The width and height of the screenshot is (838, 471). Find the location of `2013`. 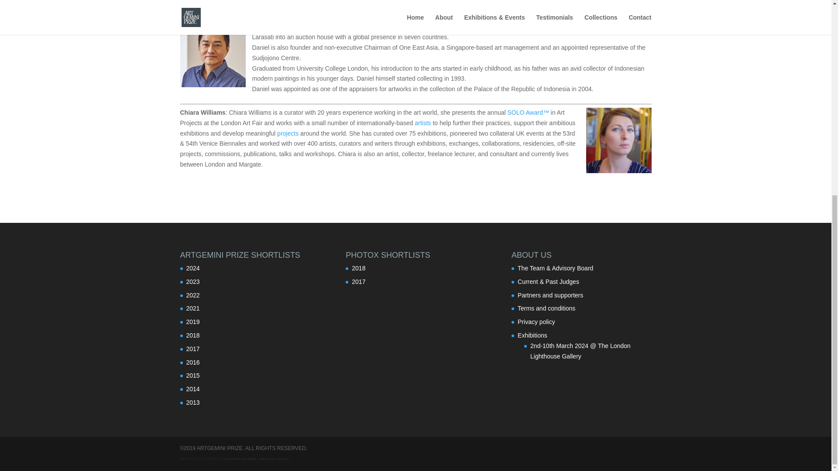

2013 is located at coordinates (192, 402).